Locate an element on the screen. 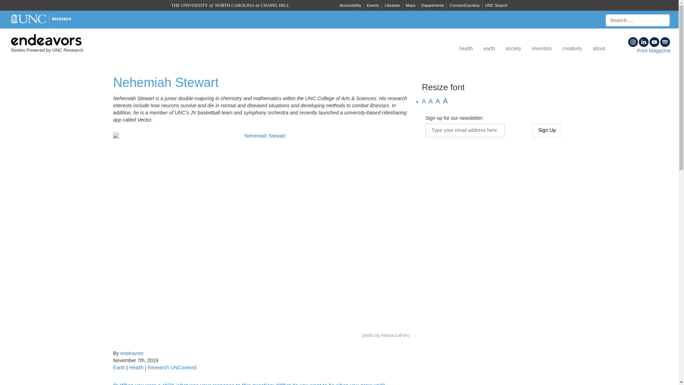  Print Magazine is located at coordinates (654, 51).